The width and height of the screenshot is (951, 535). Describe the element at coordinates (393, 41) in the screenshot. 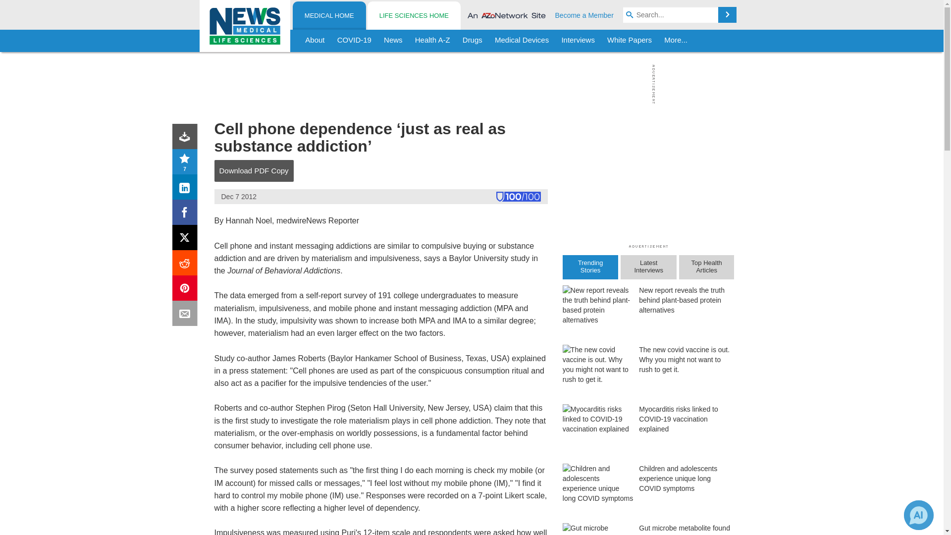

I see `News` at that location.